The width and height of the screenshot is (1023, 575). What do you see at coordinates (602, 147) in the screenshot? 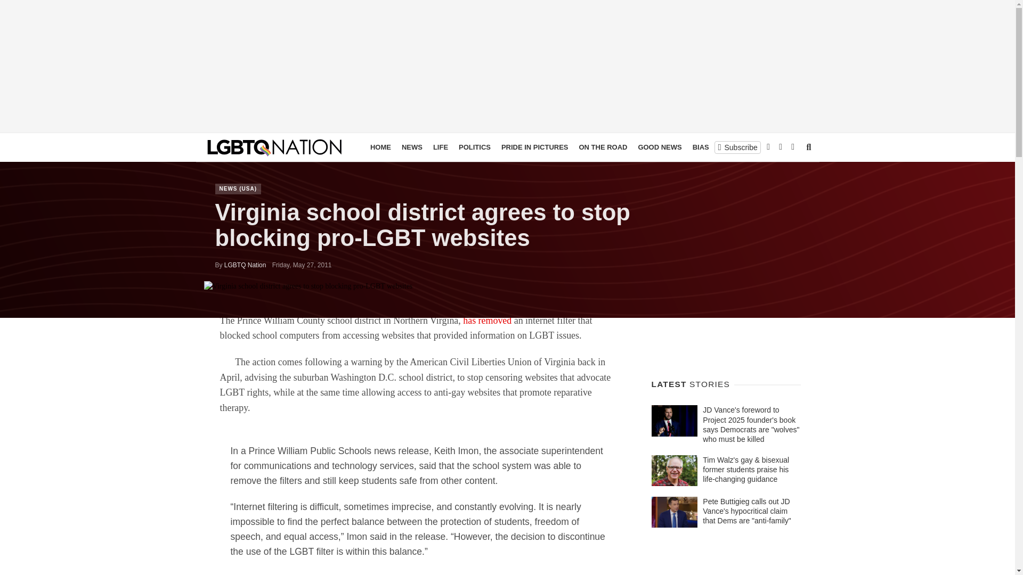
I see `ON THE ROAD` at bounding box center [602, 147].